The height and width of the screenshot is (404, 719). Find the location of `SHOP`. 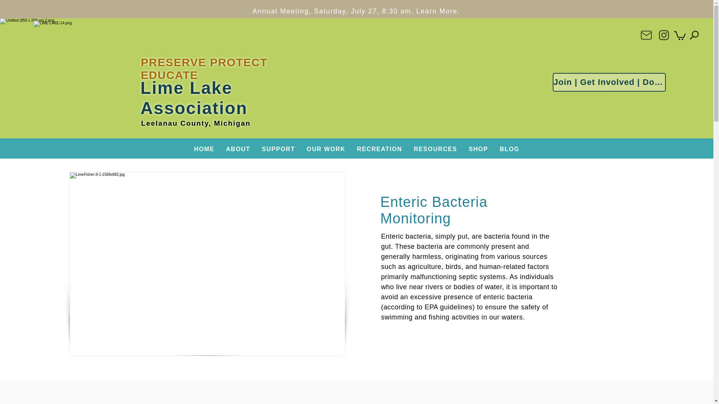

SHOP is located at coordinates (479, 149).